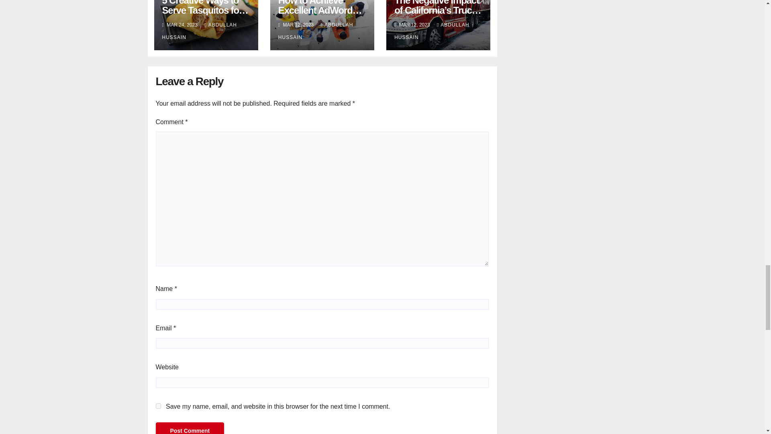 The image size is (771, 434). What do you see at coordinates (190, 428) in the screenshot?
I see `Post Comment` at bounding box center [190, 428].